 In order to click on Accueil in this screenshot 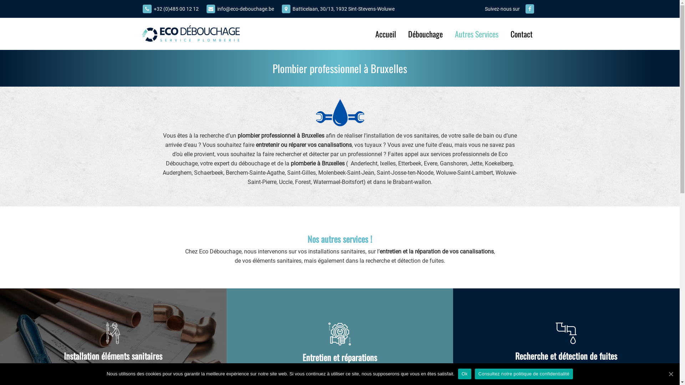, I will do `click(385, 34)`.